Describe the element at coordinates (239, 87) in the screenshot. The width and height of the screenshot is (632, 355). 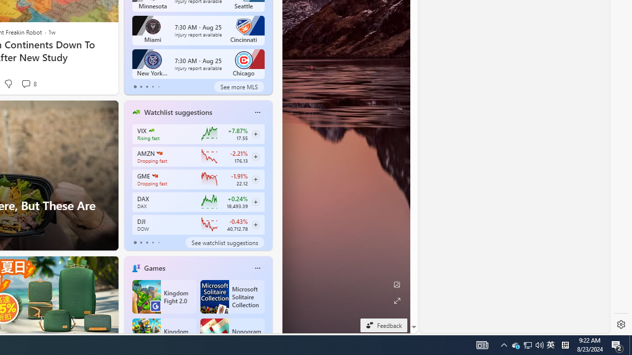
I see `See more MLS` at that location.